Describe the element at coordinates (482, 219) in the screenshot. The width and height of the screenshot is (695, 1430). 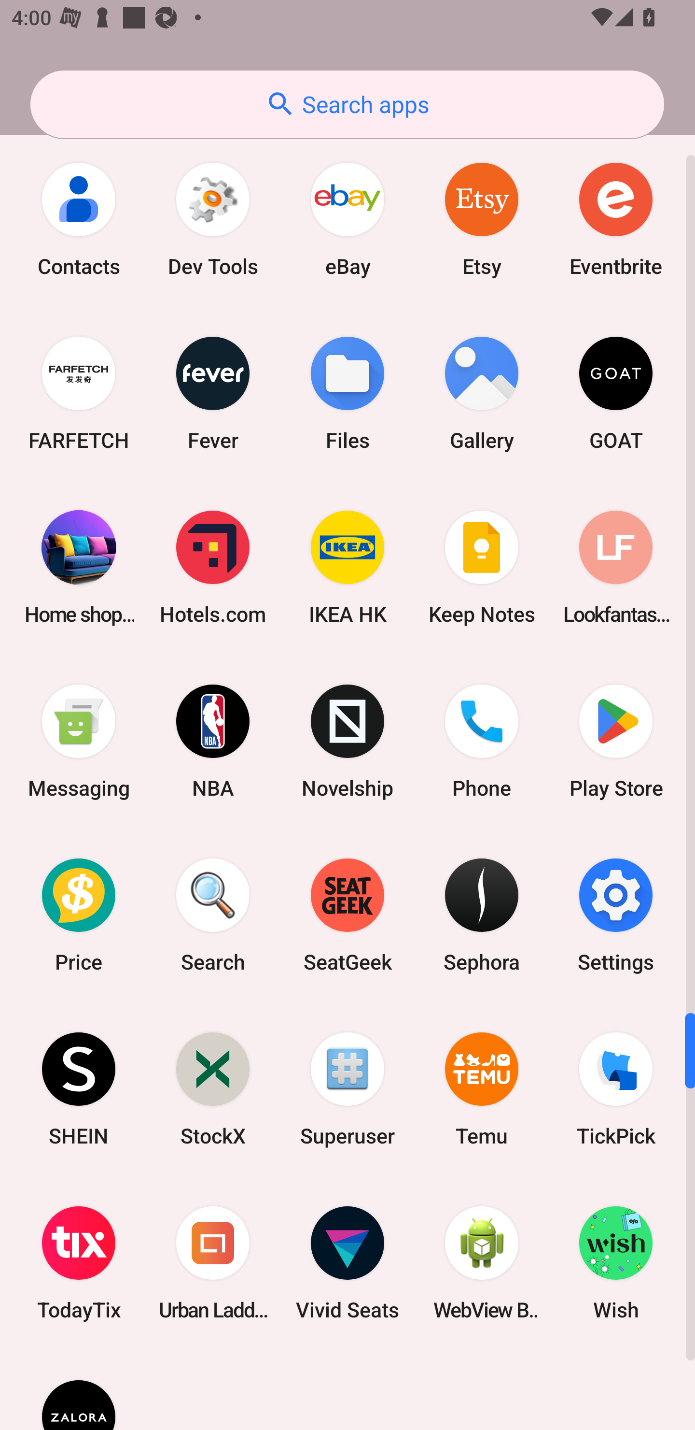
I see `Etsy` at that location.